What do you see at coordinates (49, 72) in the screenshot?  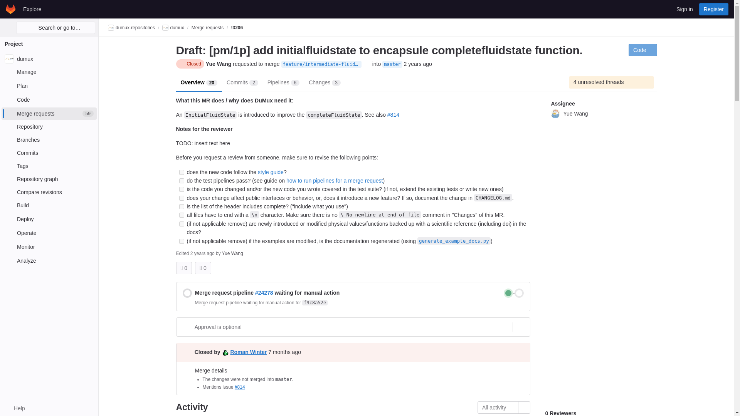 I see `on` at bounding box center [49, 72].